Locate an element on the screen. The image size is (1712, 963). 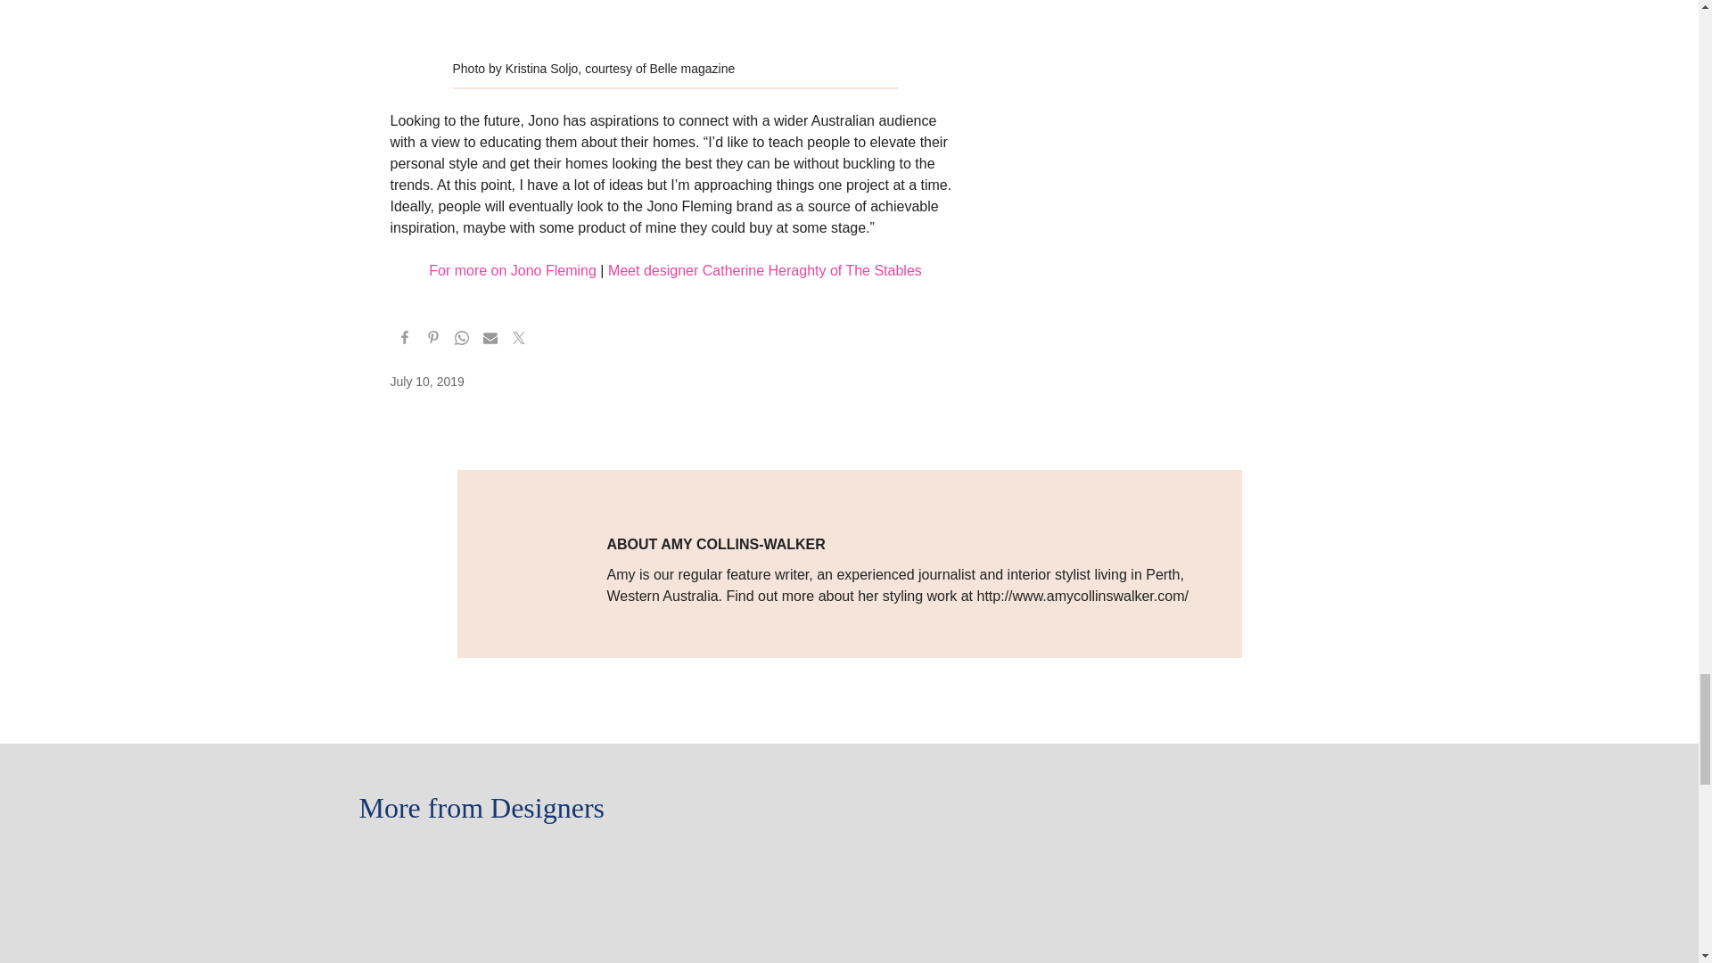
Share via Email is located at coordinates (490, 341).